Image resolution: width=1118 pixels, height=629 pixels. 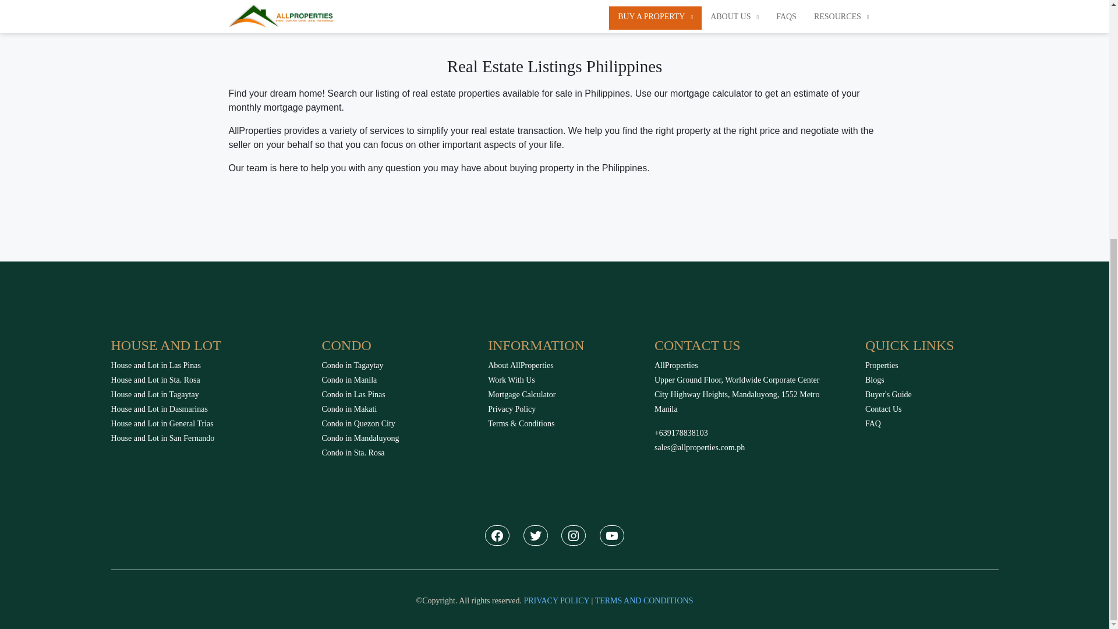 I want to click on House and Lot in Tagaytay, so click(x=155, y=394).